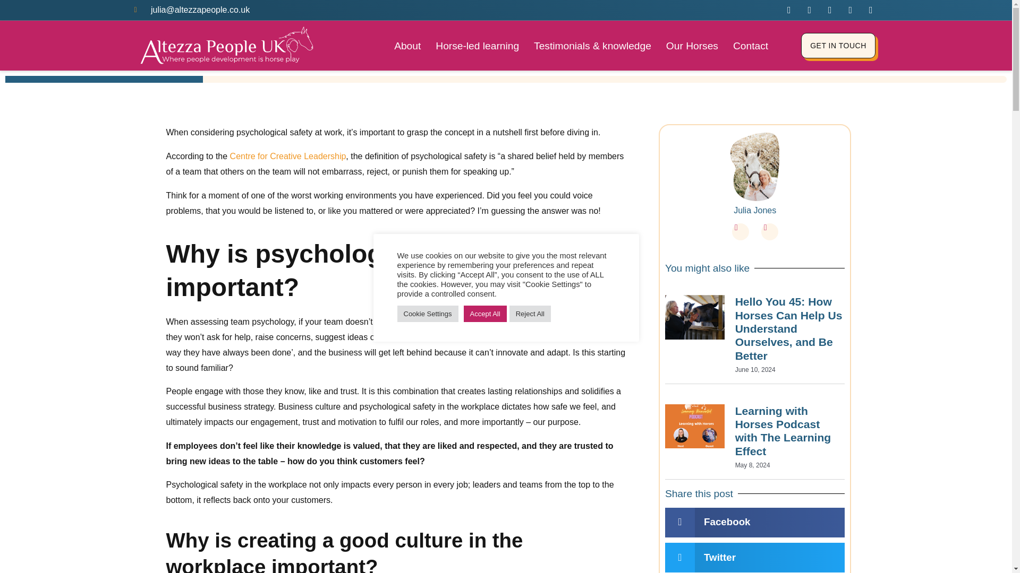 The width and height of the screenshot is (1020, 573). What do you see at coordinates (477, 46) in the screenshot?
I see `Horse-led learning` at bounding box center [477, 46].